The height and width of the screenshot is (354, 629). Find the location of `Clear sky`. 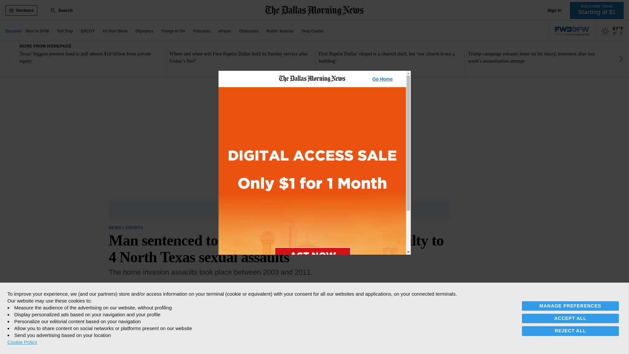

Clear sky is located at coordinates (605, 31).